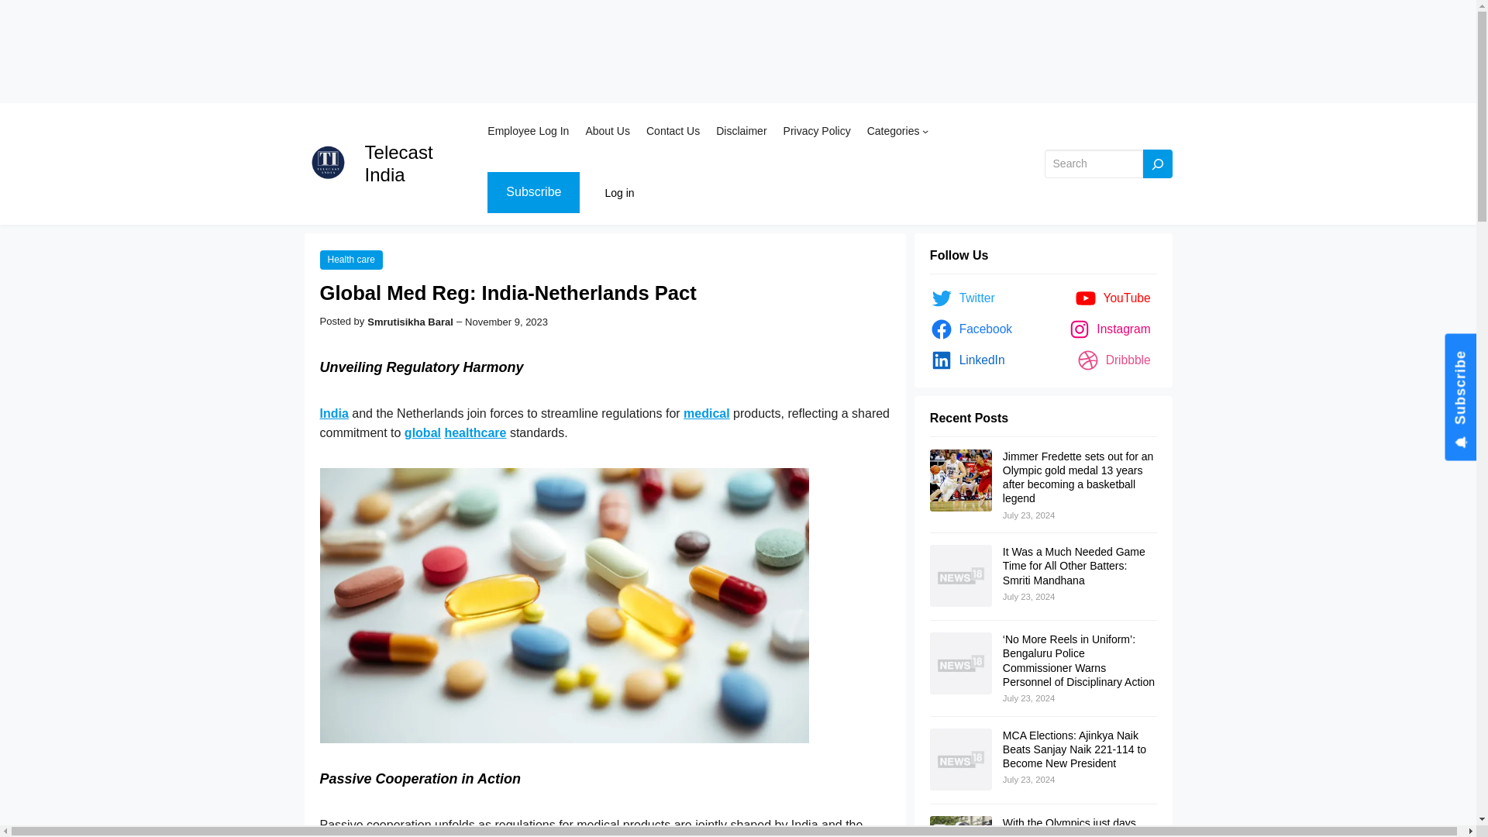 This screenshot has height=837, width=1488. I want to click on Global Med Reg: India-Netherlands Pact 1, so click(563, 605).